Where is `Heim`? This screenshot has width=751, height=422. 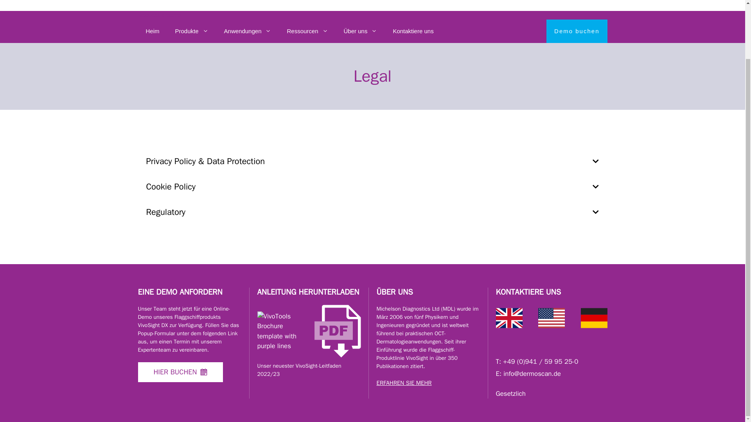
Heim is located at coordinates (152, 31).